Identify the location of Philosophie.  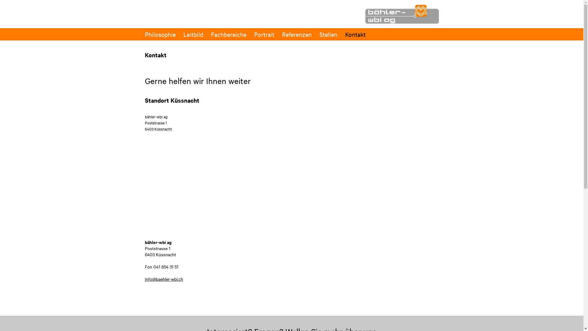
(160, 34).